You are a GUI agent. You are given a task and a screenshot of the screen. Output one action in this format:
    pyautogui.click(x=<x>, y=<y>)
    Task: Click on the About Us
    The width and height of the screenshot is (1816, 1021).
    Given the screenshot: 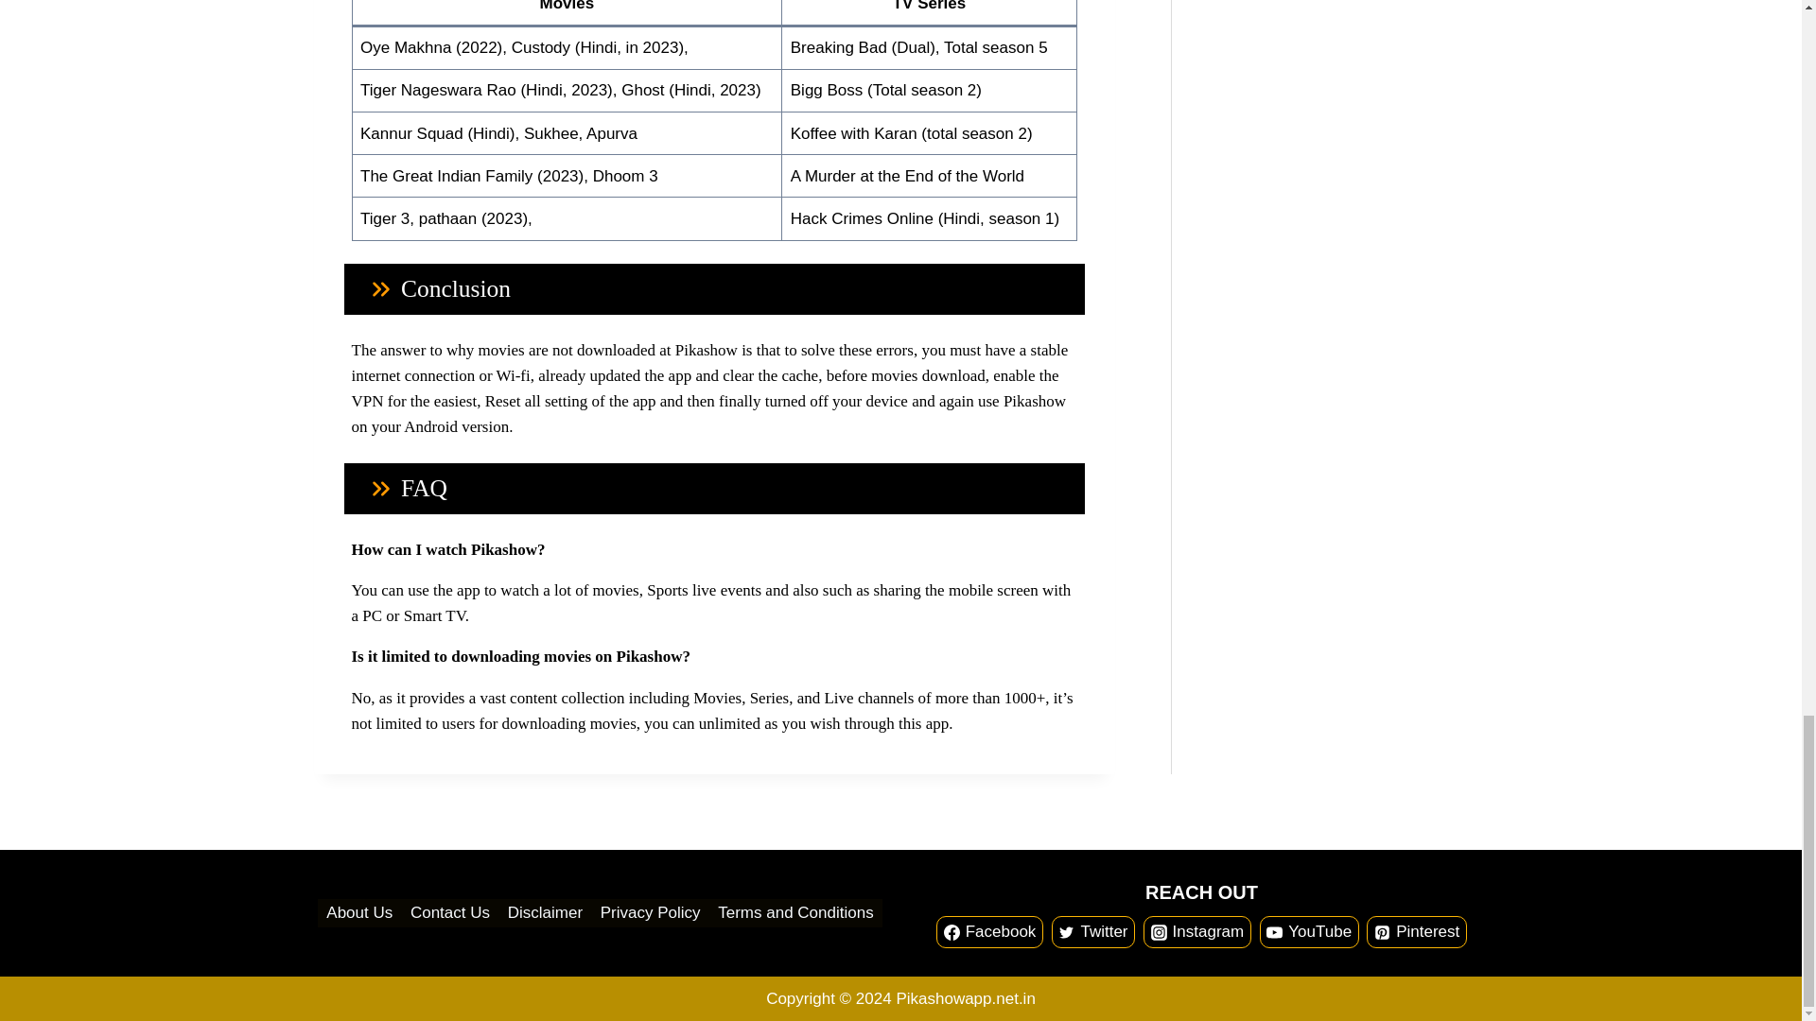 What is the action you would take?
    pyautogui.click(x=359, y=913)
    